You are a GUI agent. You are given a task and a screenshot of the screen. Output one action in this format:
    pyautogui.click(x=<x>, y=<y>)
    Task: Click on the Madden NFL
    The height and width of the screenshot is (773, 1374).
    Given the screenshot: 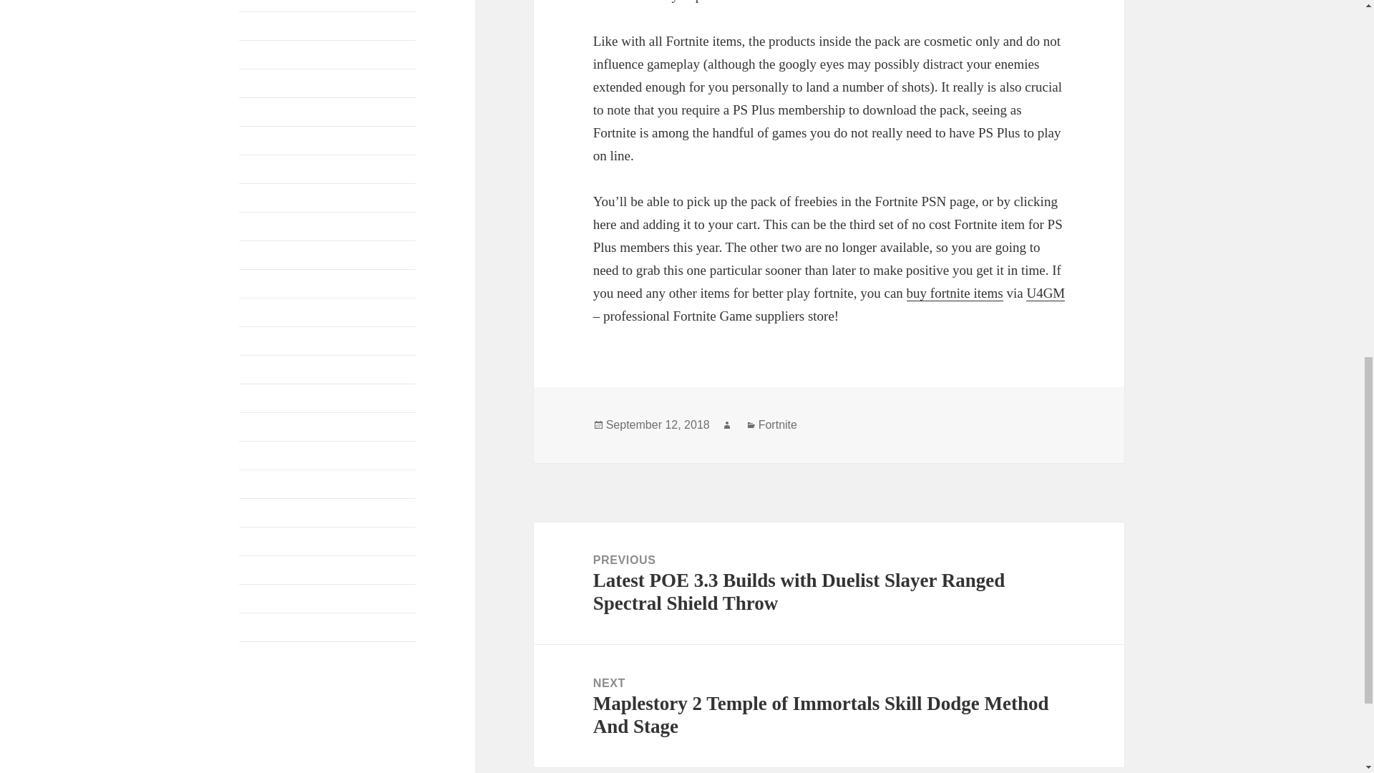 What is the action you would take?
    pyautogui.click(x=270, y=312)
    